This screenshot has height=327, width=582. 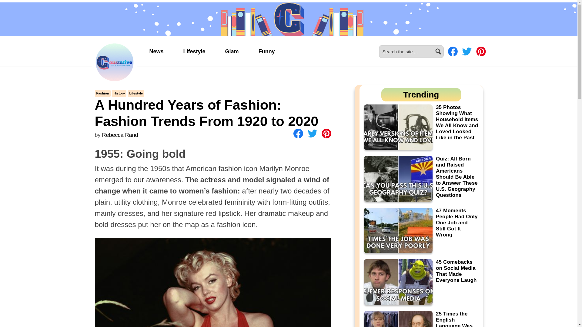 What do you see at coordinates (156, 51) in the screenshot?
I see `News` at bounding box center [156, 51].